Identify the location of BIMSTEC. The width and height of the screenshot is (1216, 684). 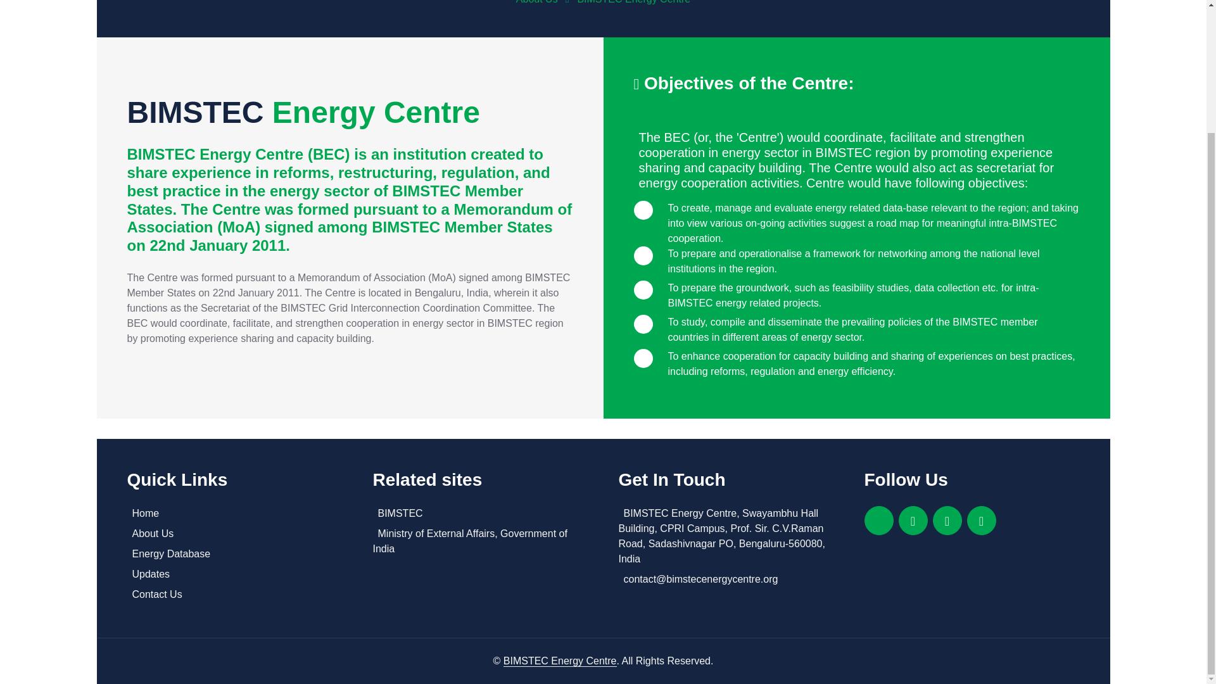
(479, 513).